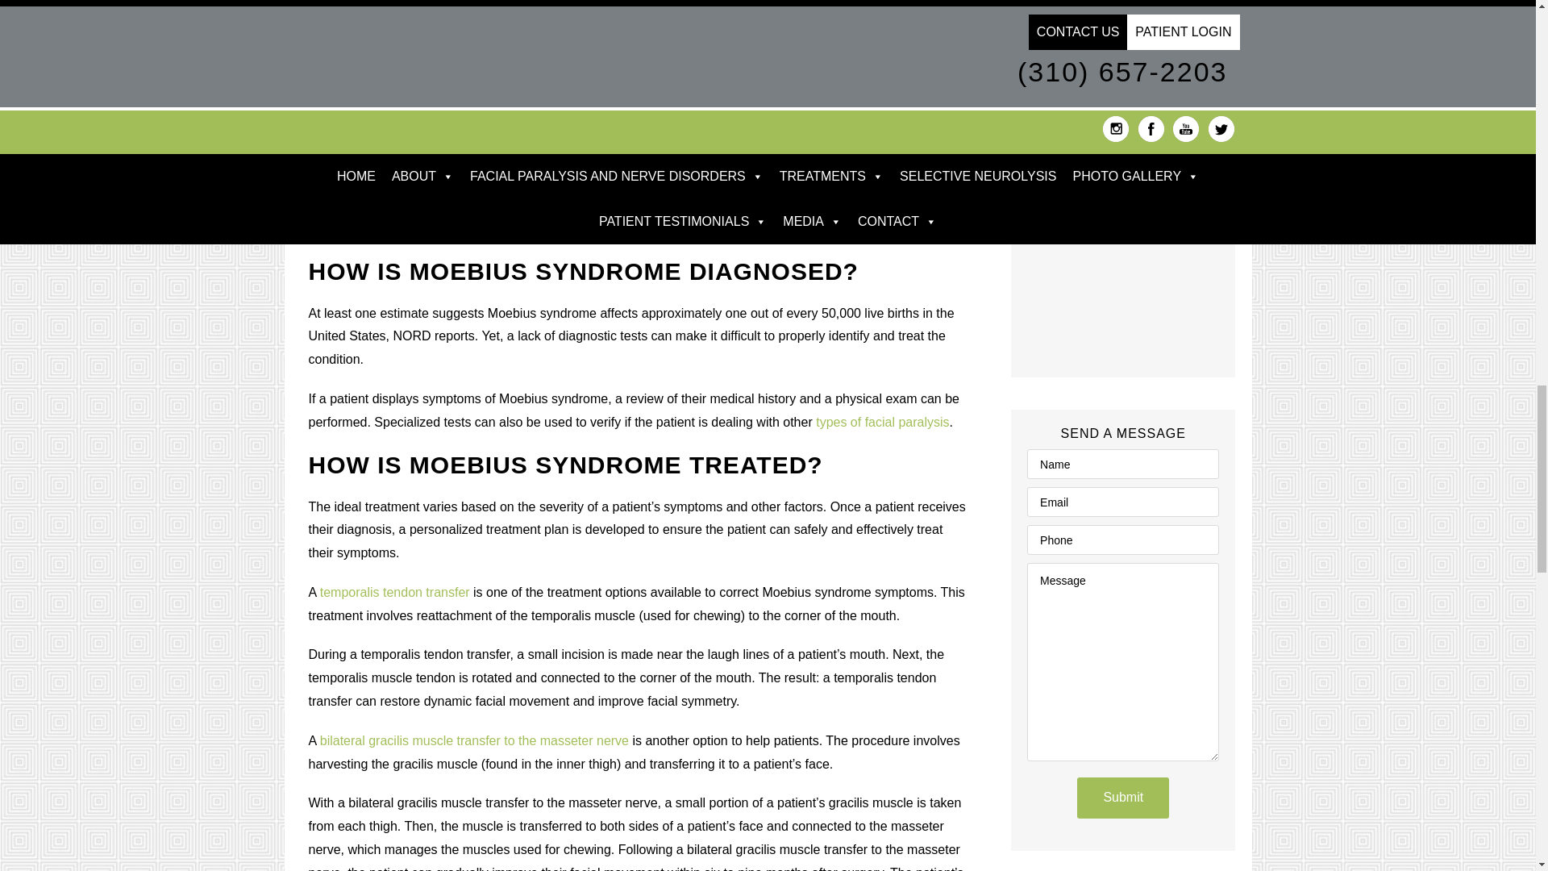  I want to click on Submit, so click(1122, 798).